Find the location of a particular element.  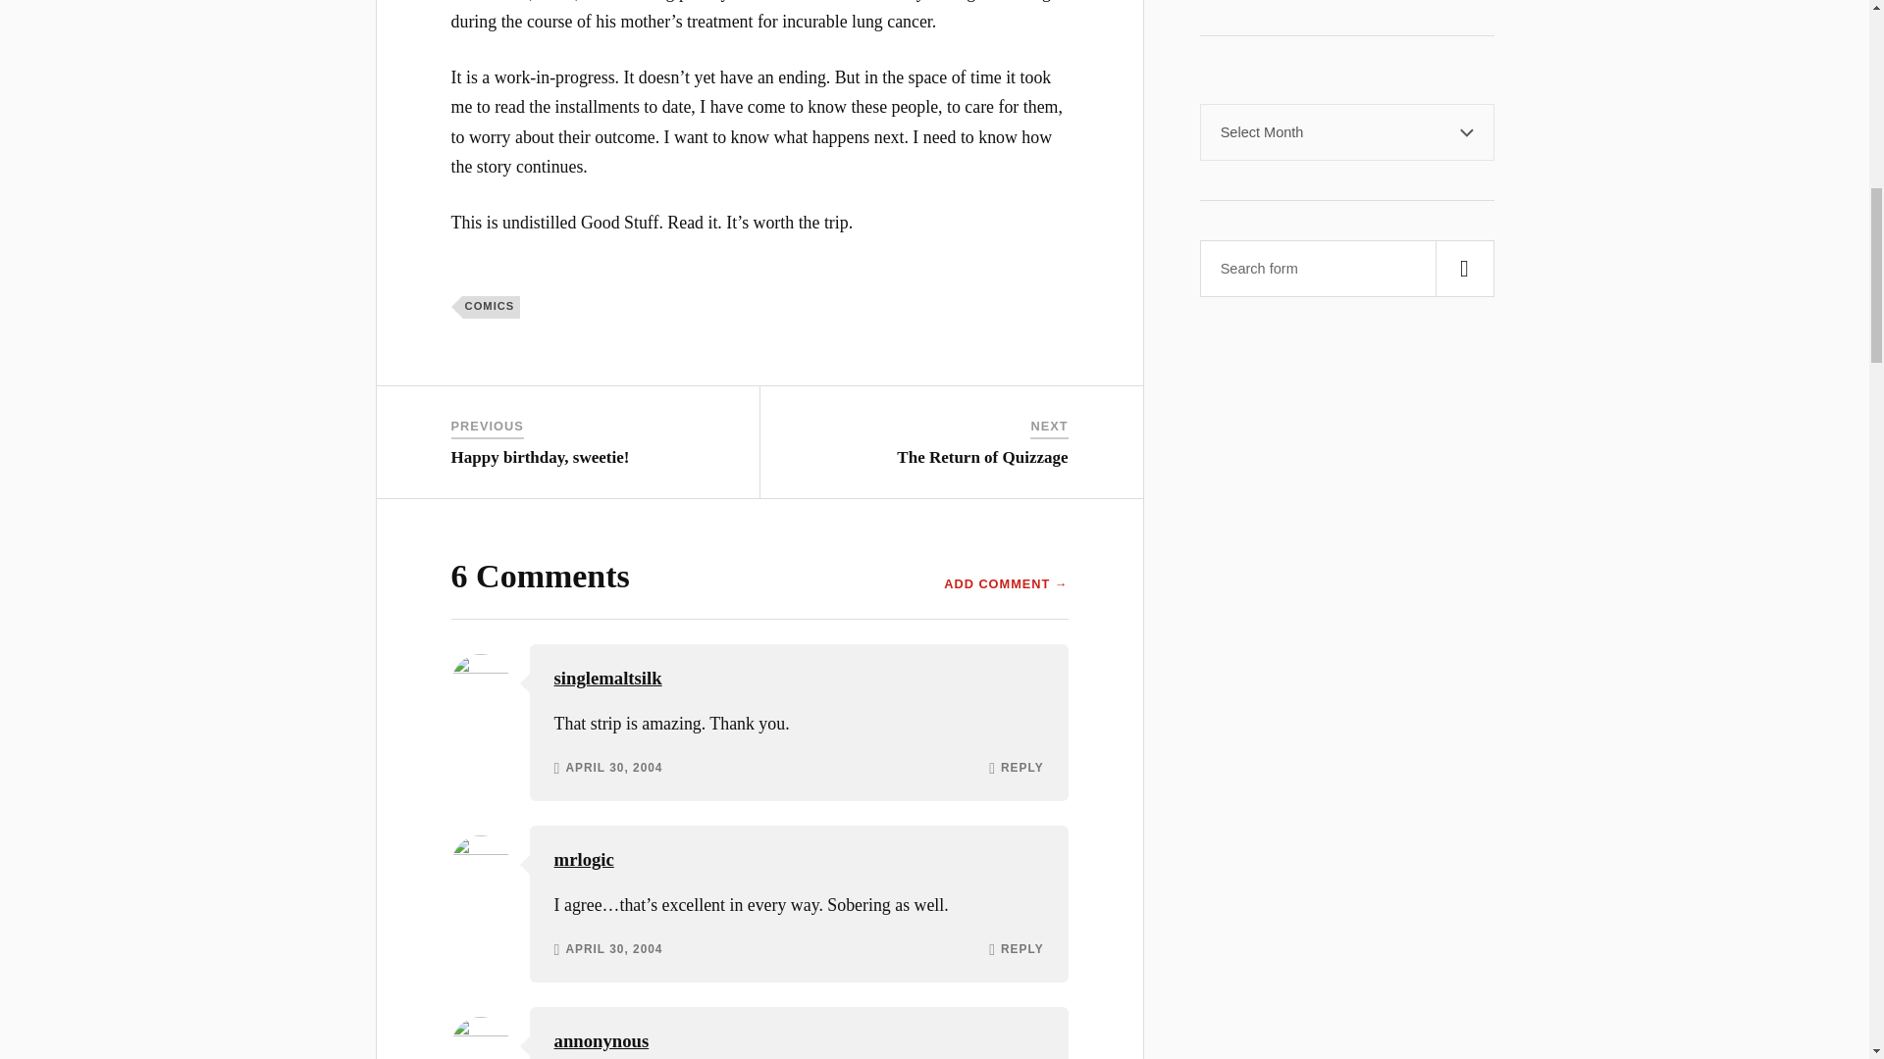

annonynous is located at coordinates (602, 1040).